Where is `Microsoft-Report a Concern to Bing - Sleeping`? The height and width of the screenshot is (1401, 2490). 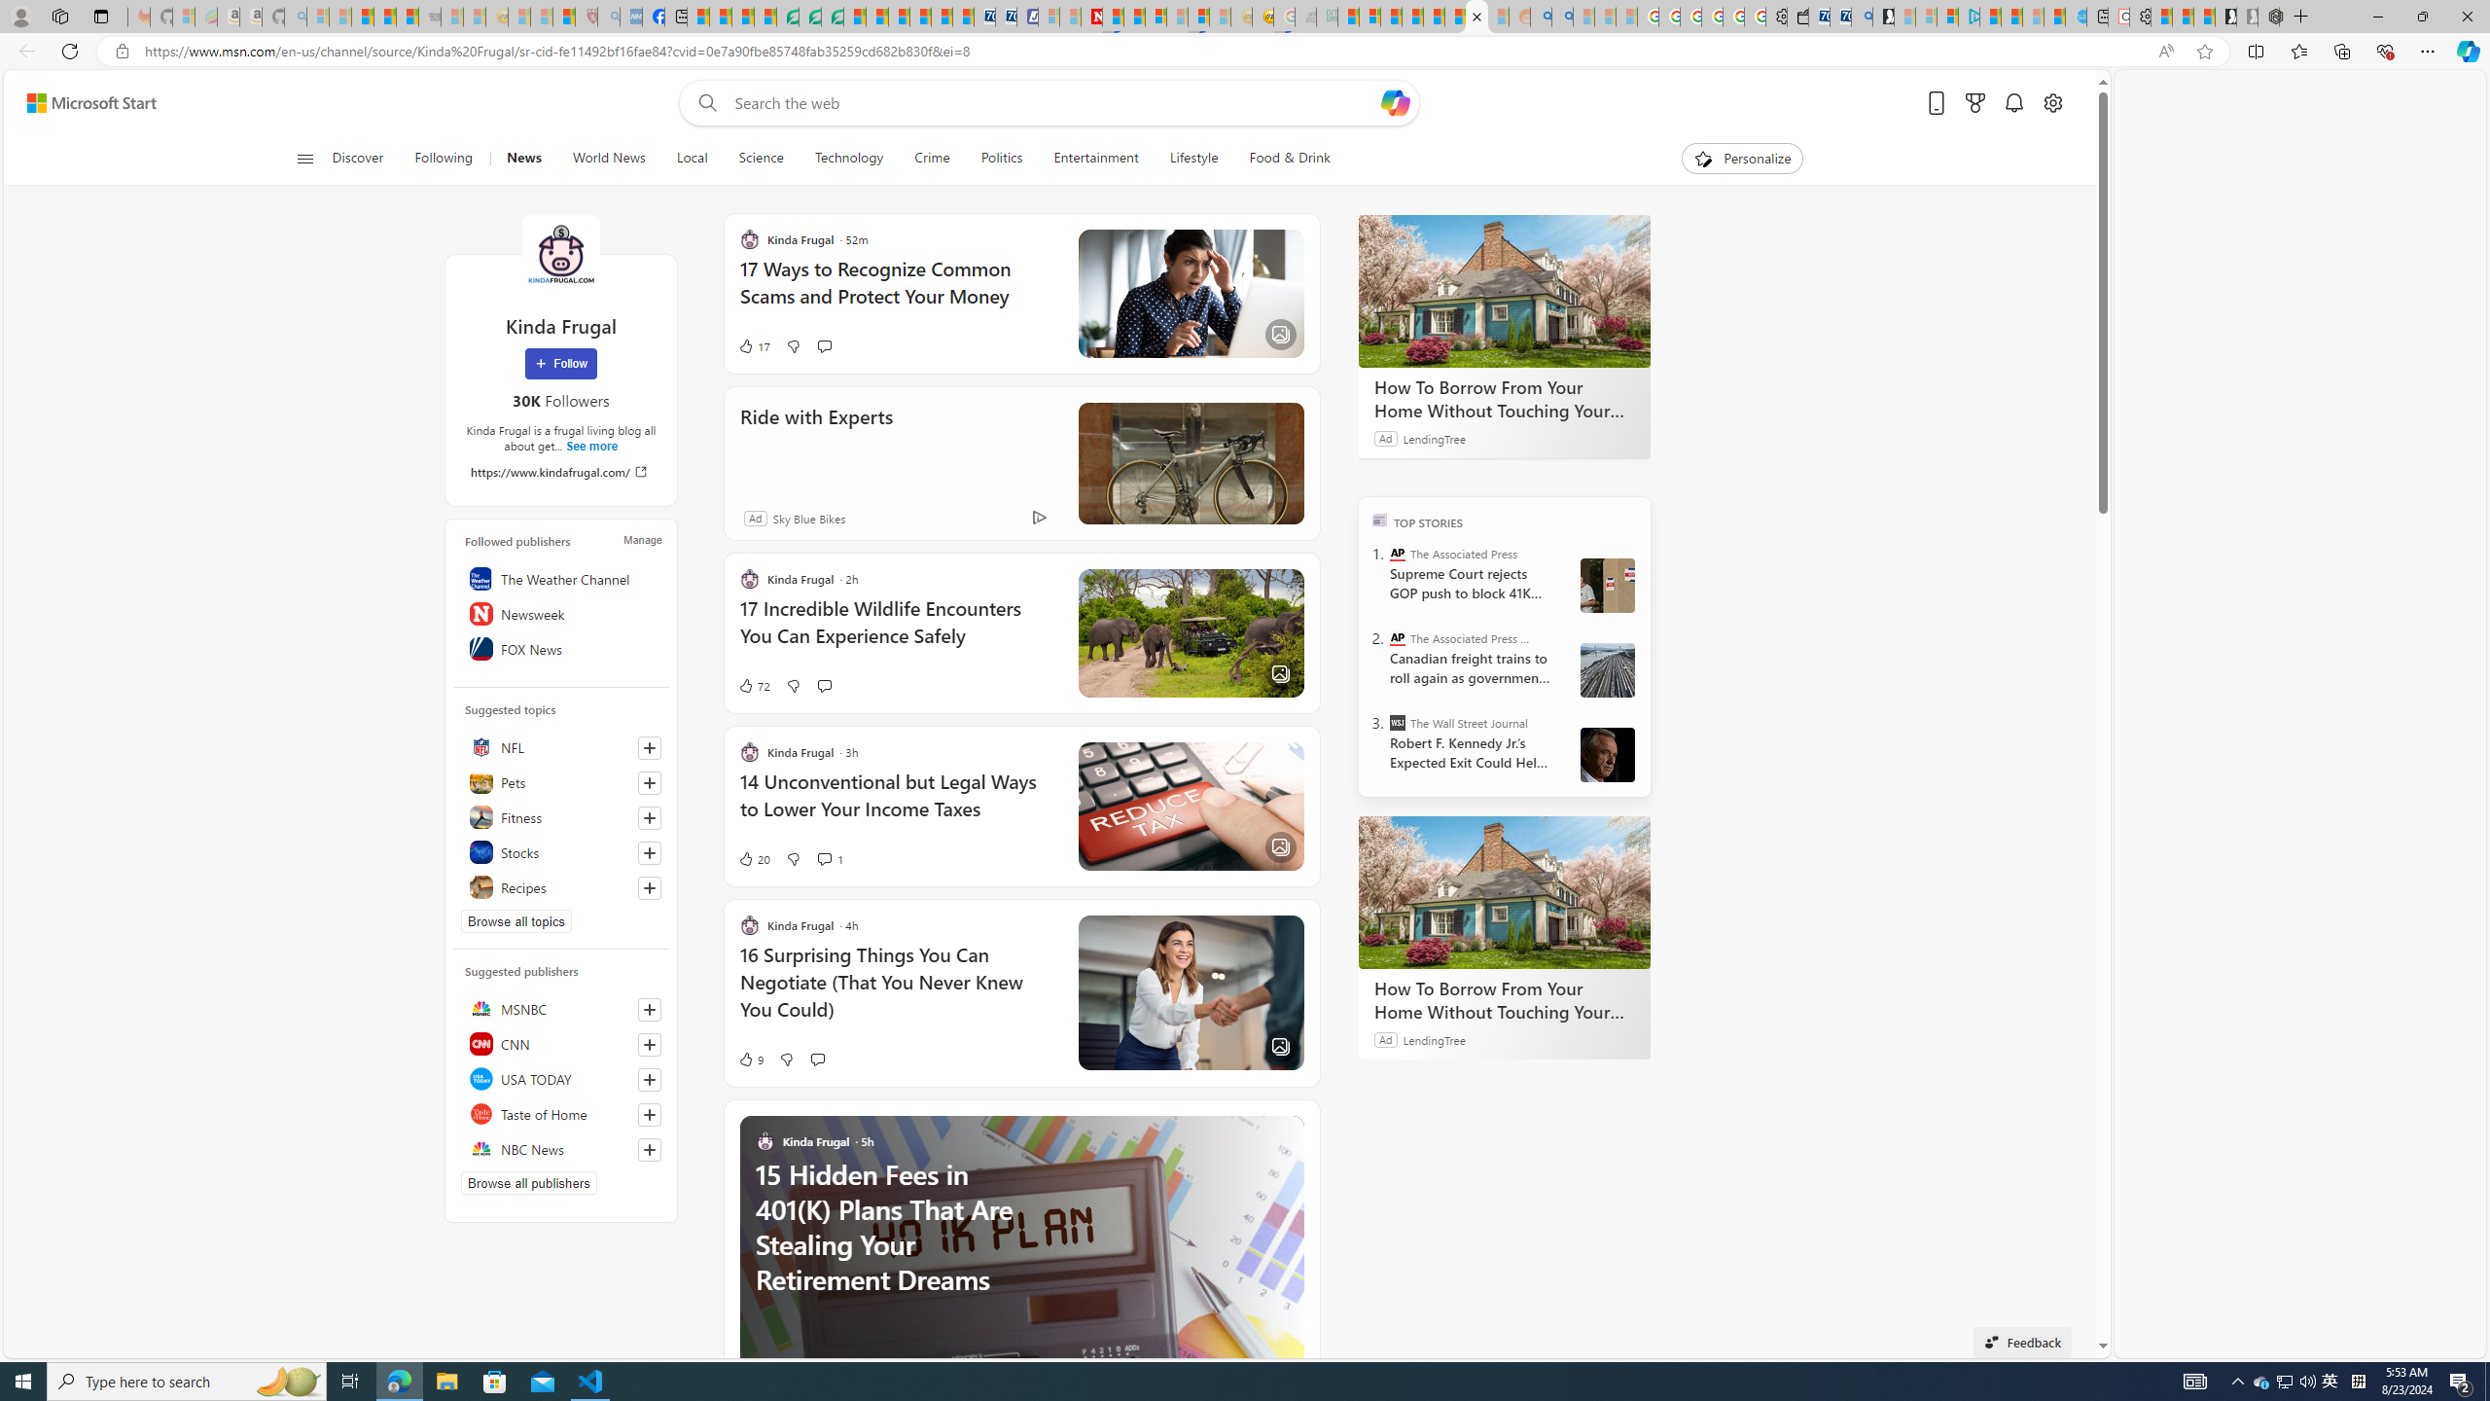 Microsoft-Report a Concern to Bing - Sleeping is located at coordinates (183, 17).